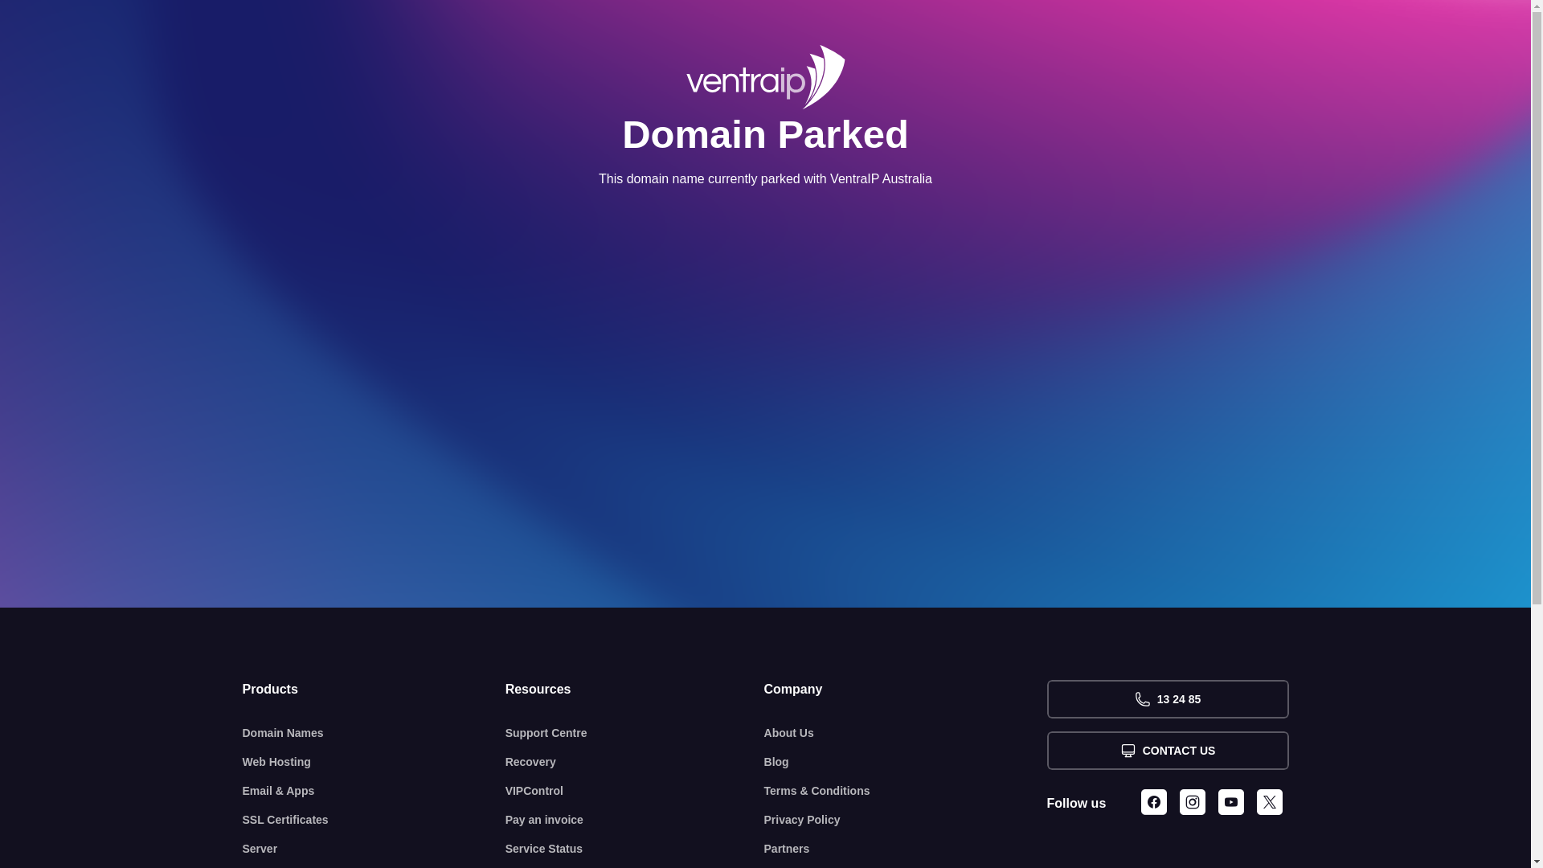 This screenshot has width=1543, height=868. Describe the element at coordinates (906, 791) in the screenshot. I see `Terms & Conditions` at that location.